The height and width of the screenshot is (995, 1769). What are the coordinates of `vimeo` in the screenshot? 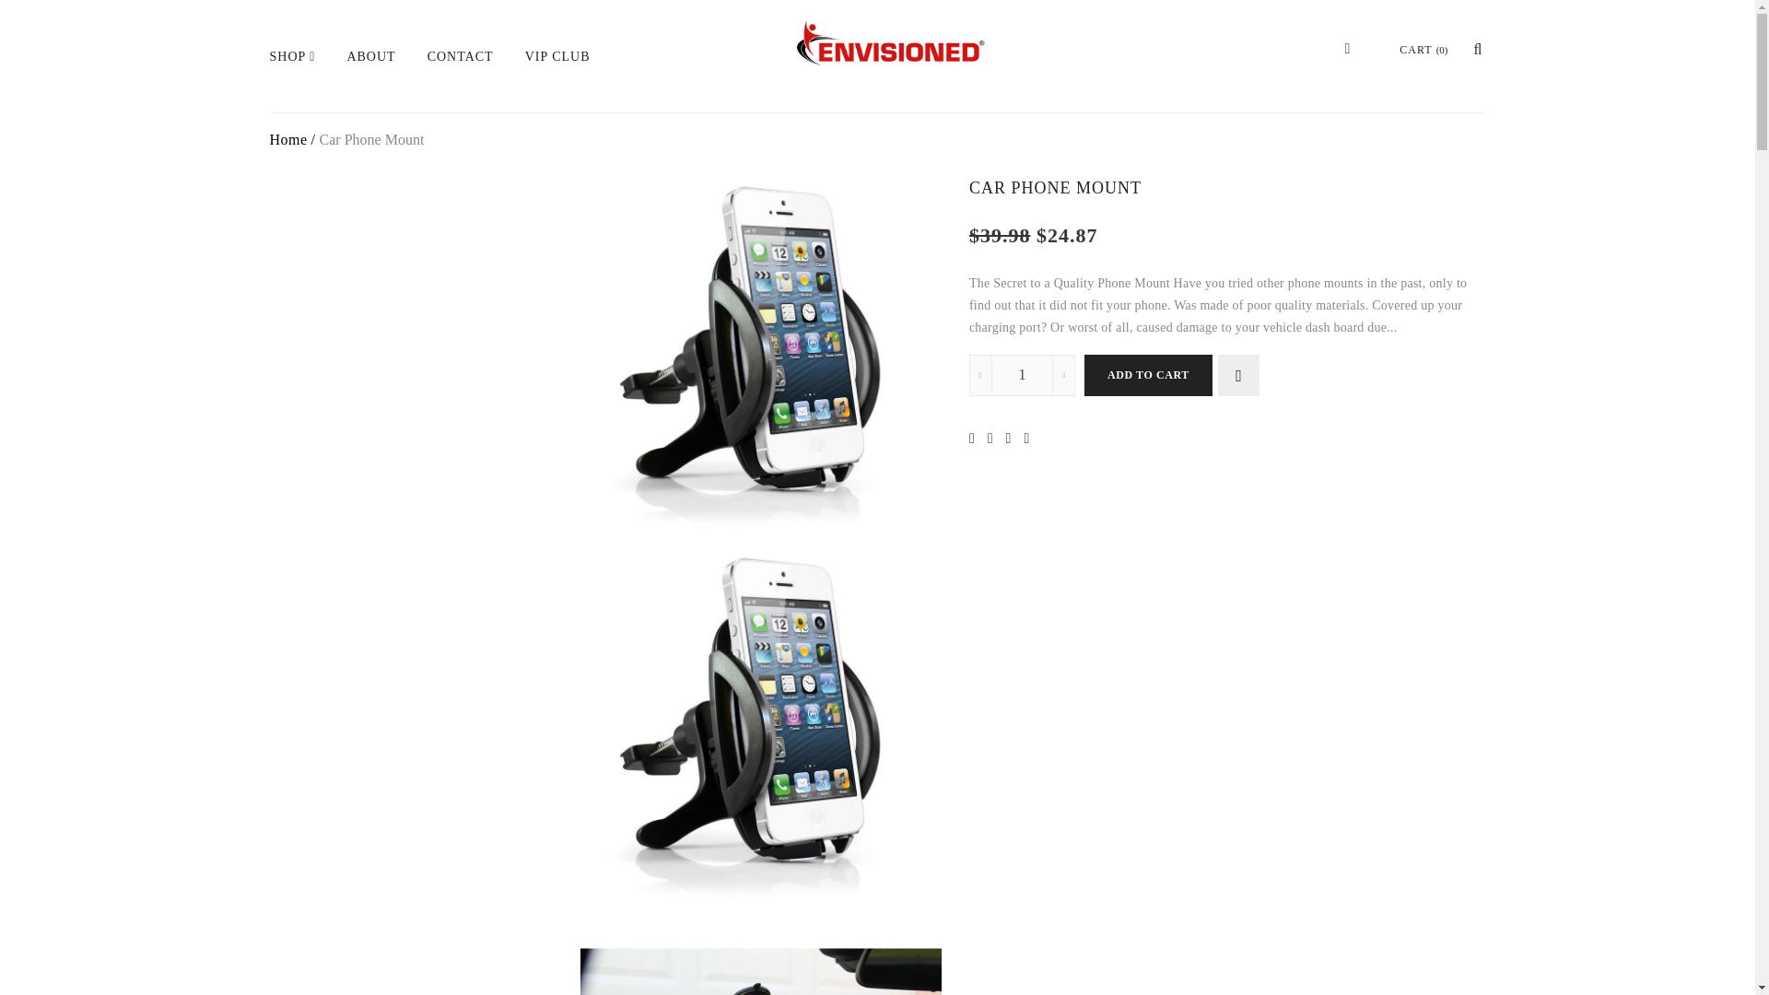 It's located at (1031, 437).